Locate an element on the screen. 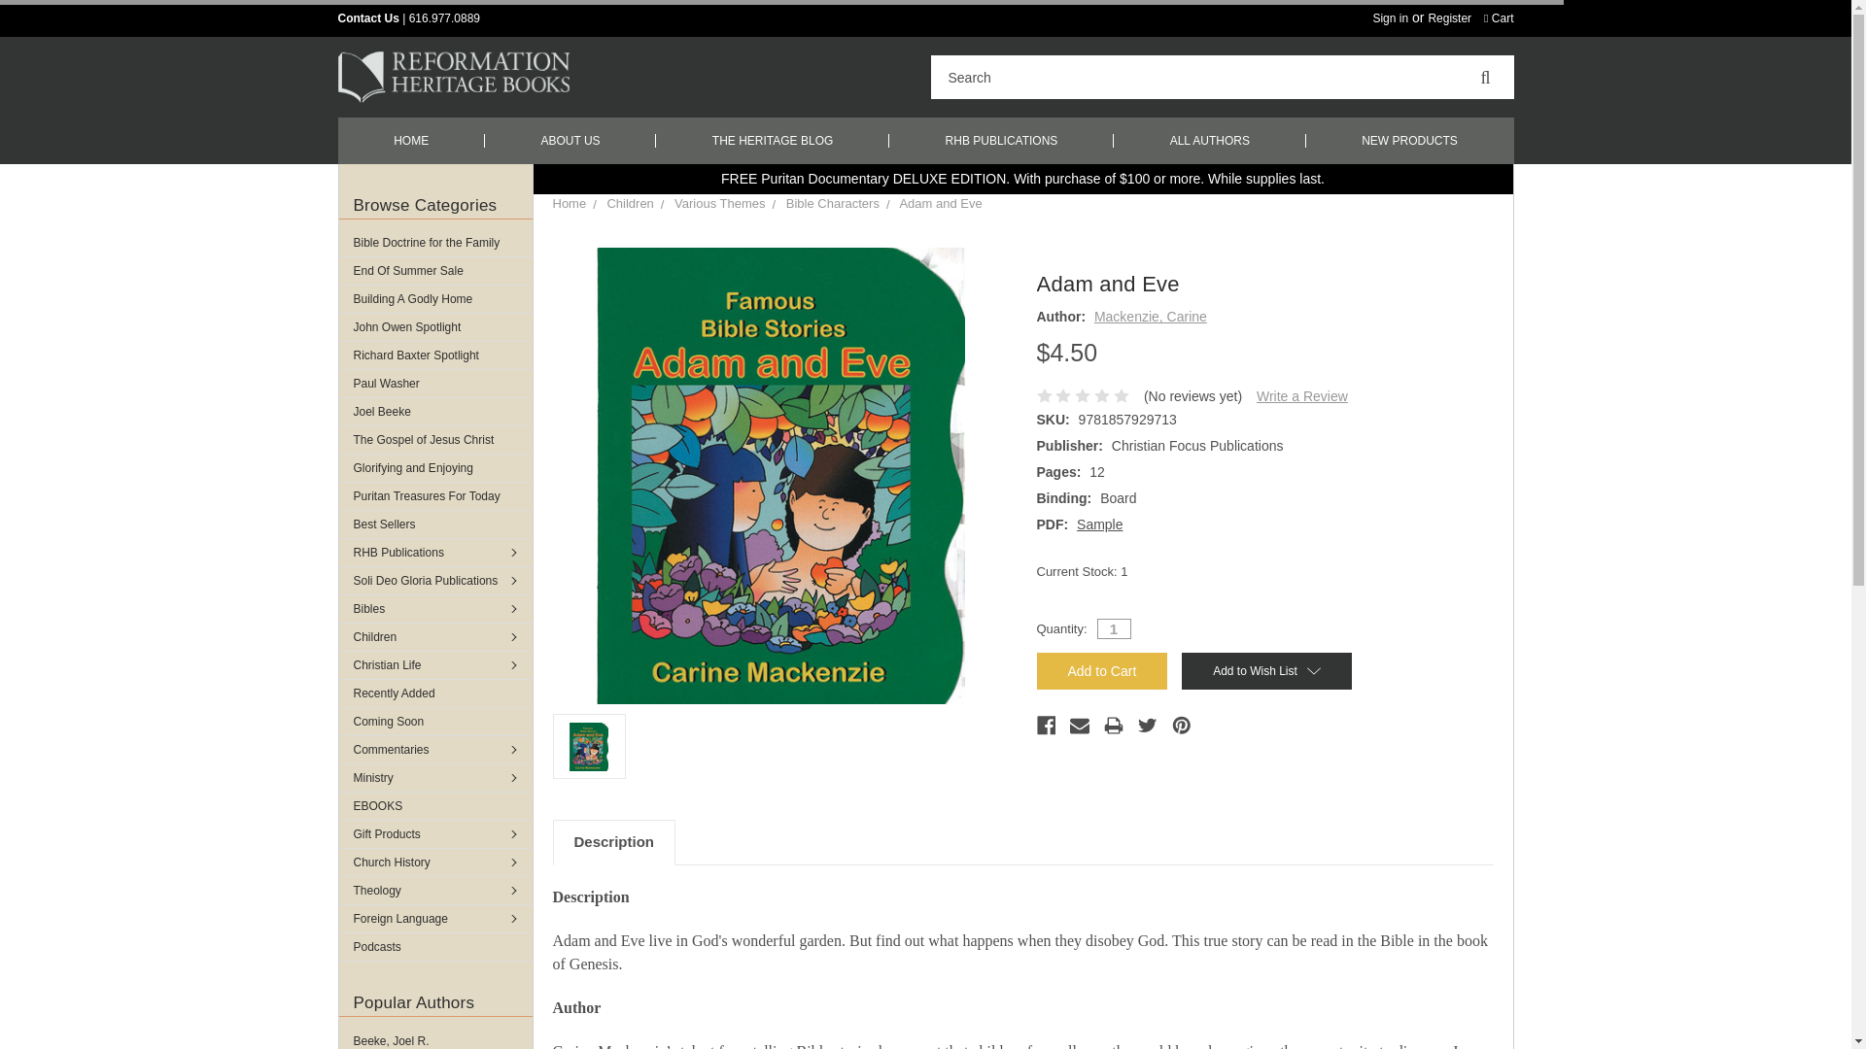 This screenshot has width=1866, height=1049. Paul Washer is located at coordinates (434, 384).